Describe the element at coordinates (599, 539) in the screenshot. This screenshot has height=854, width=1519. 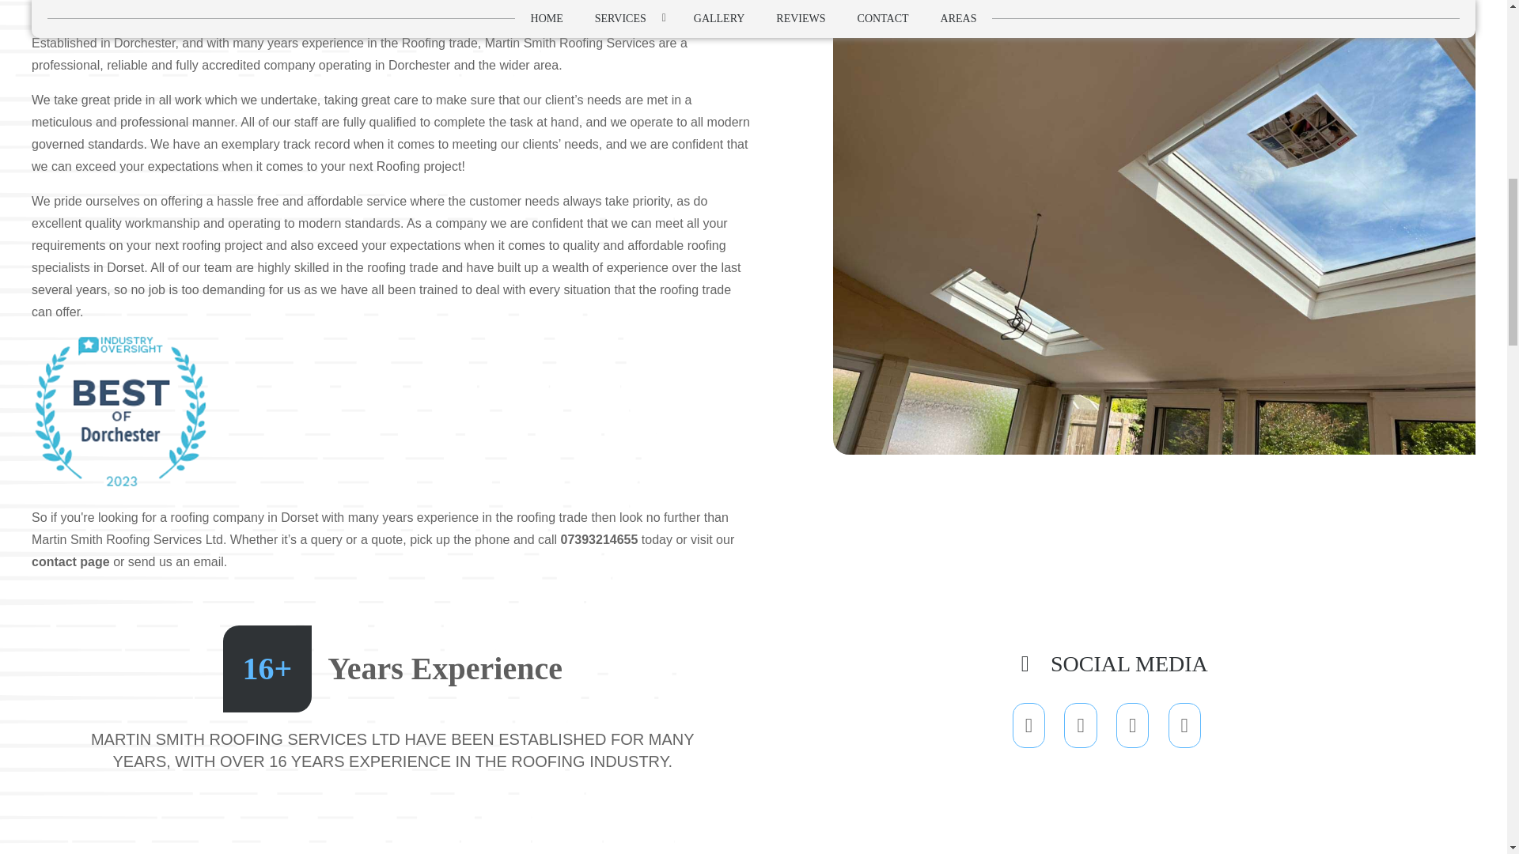
I see `07393214655` at that location.